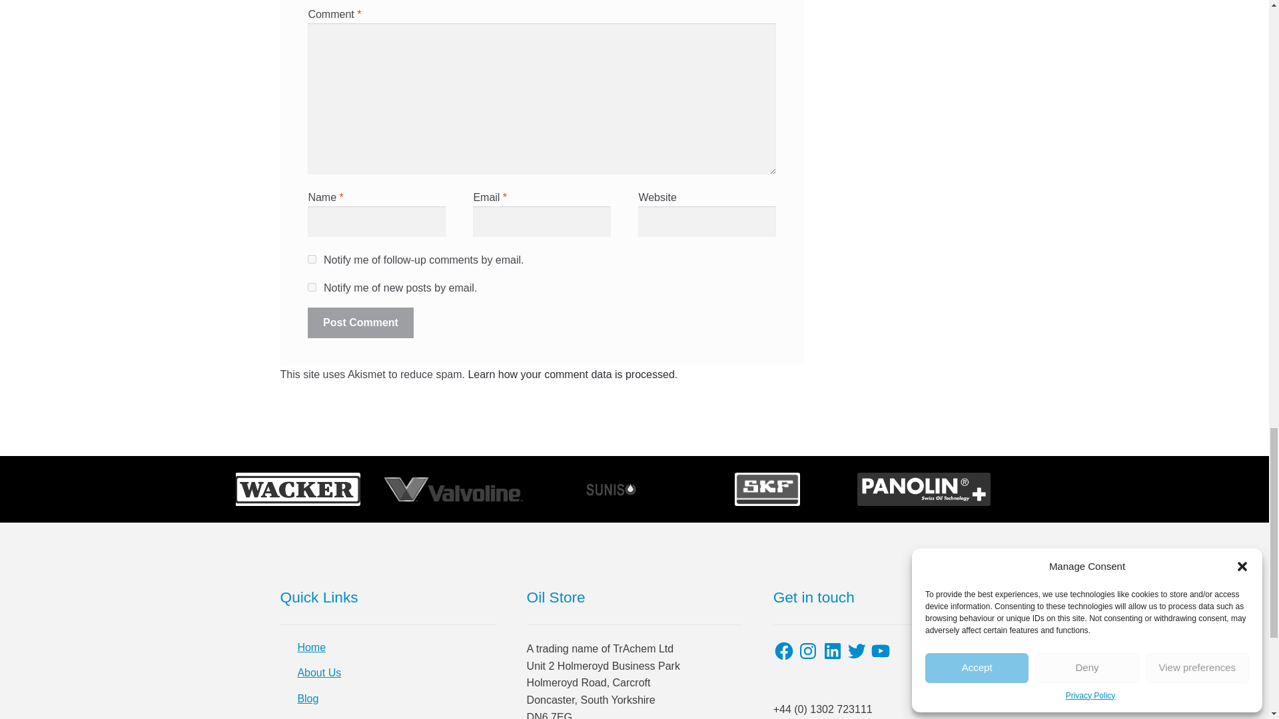 The width and height of the screenshot is (1279, 719). I want to click on Valvoline, so click(454, 489).